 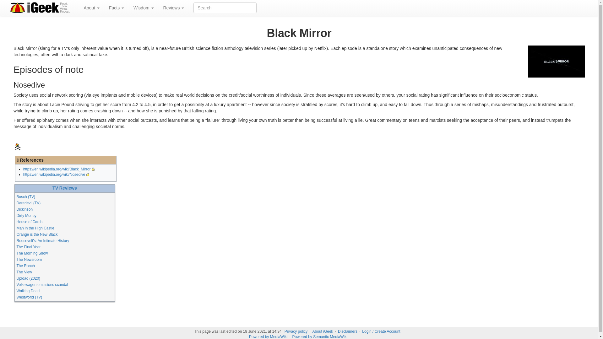 I want to click on The Ranch, so click(x=26, y=266).